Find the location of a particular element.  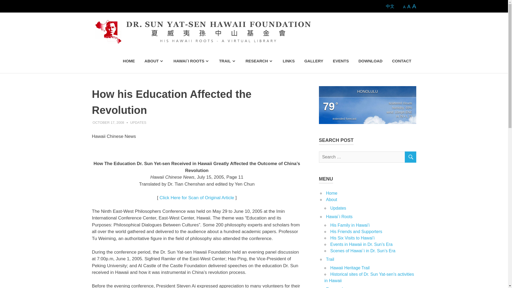

OCTOBER 17, 2008 is located at coordinates (108, 122).